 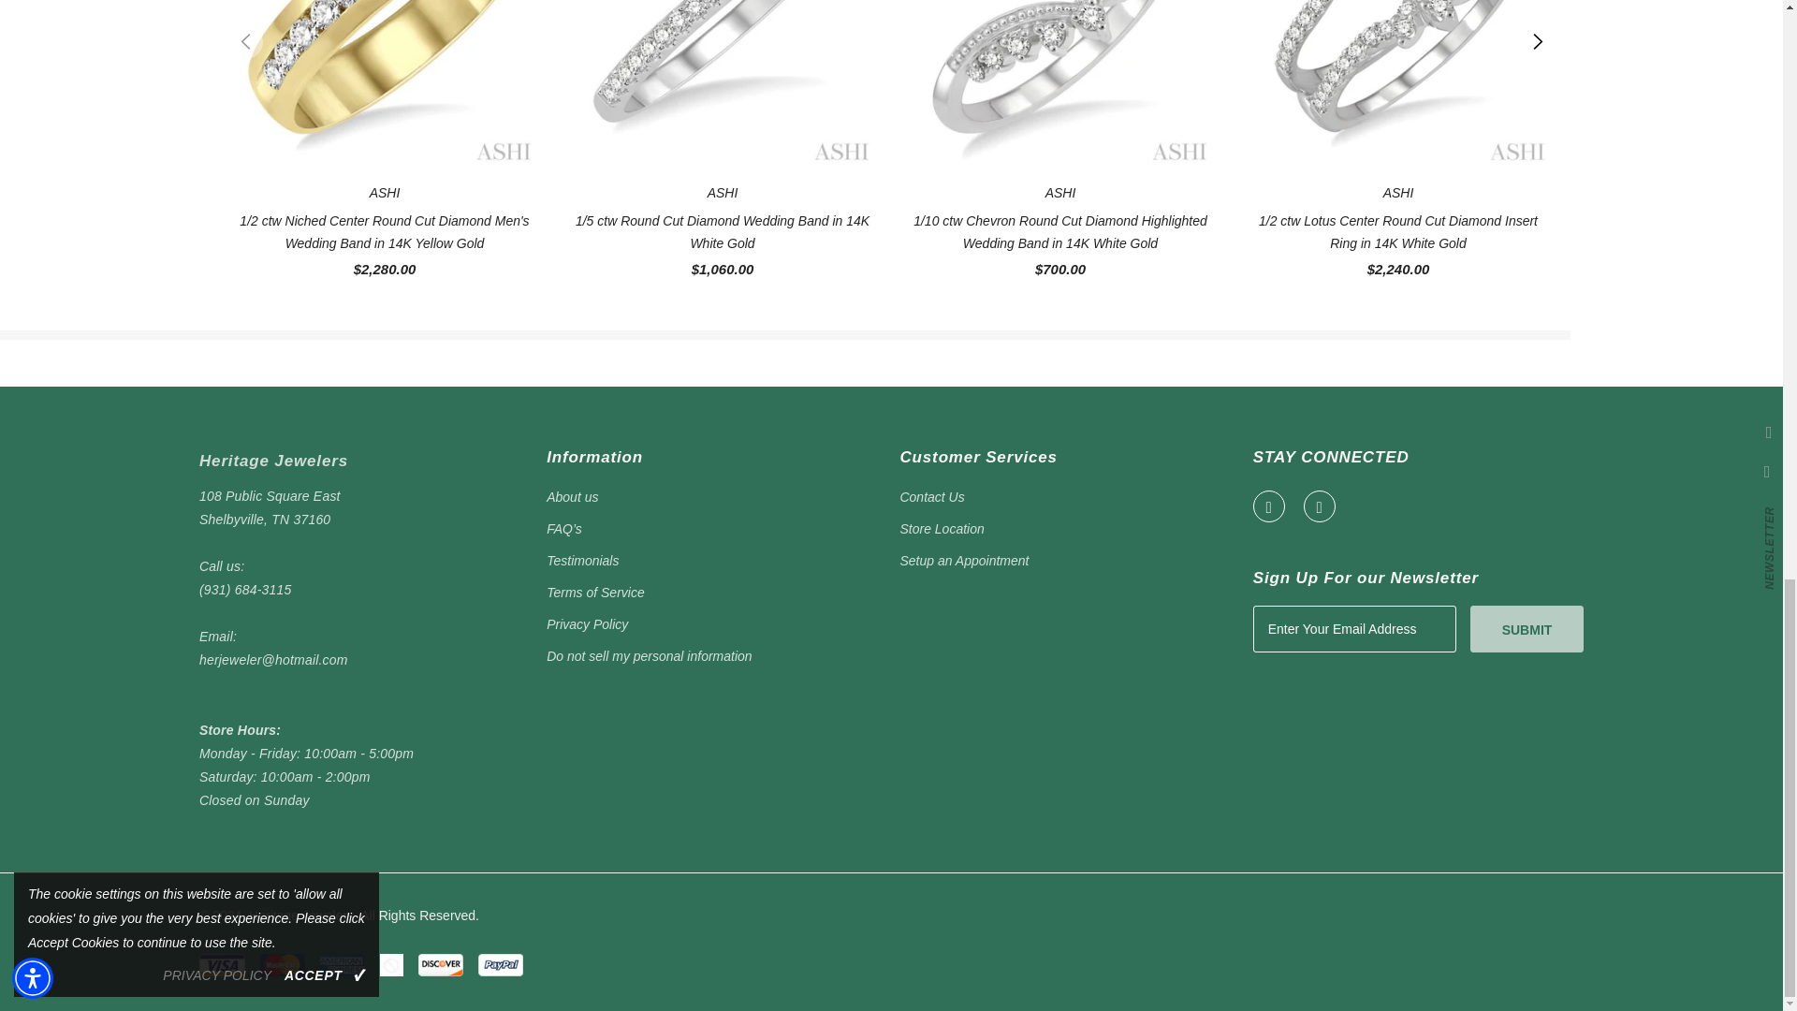 I want to click on Submit, so click(x=1526, y=627).